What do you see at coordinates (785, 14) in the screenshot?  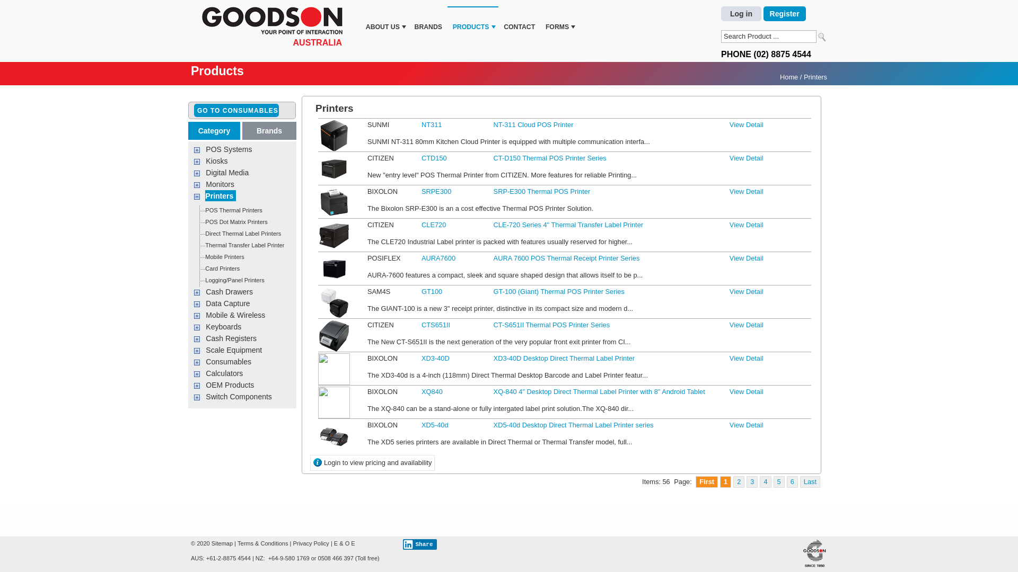 I see `Register` at bounding box center [785, 14].